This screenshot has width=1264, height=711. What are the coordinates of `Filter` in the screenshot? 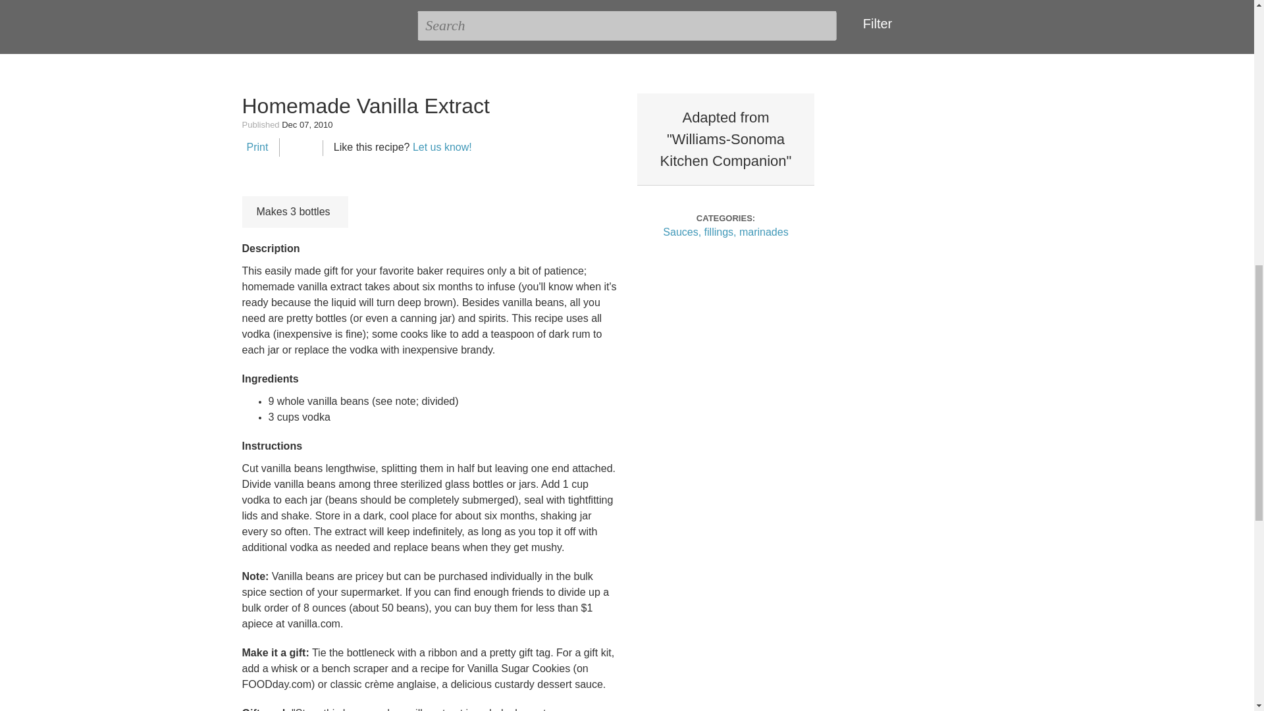 It's located at (874, 24).